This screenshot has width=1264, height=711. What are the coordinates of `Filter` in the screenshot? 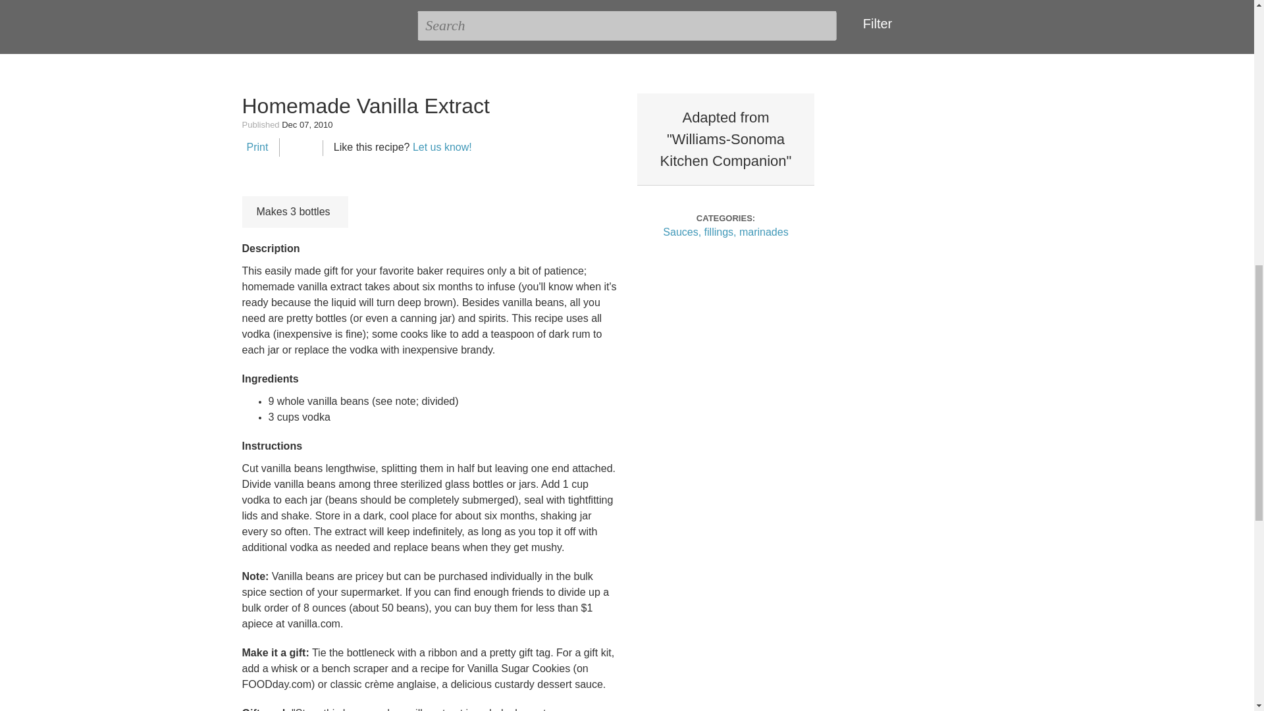 It's located at (874, 24).